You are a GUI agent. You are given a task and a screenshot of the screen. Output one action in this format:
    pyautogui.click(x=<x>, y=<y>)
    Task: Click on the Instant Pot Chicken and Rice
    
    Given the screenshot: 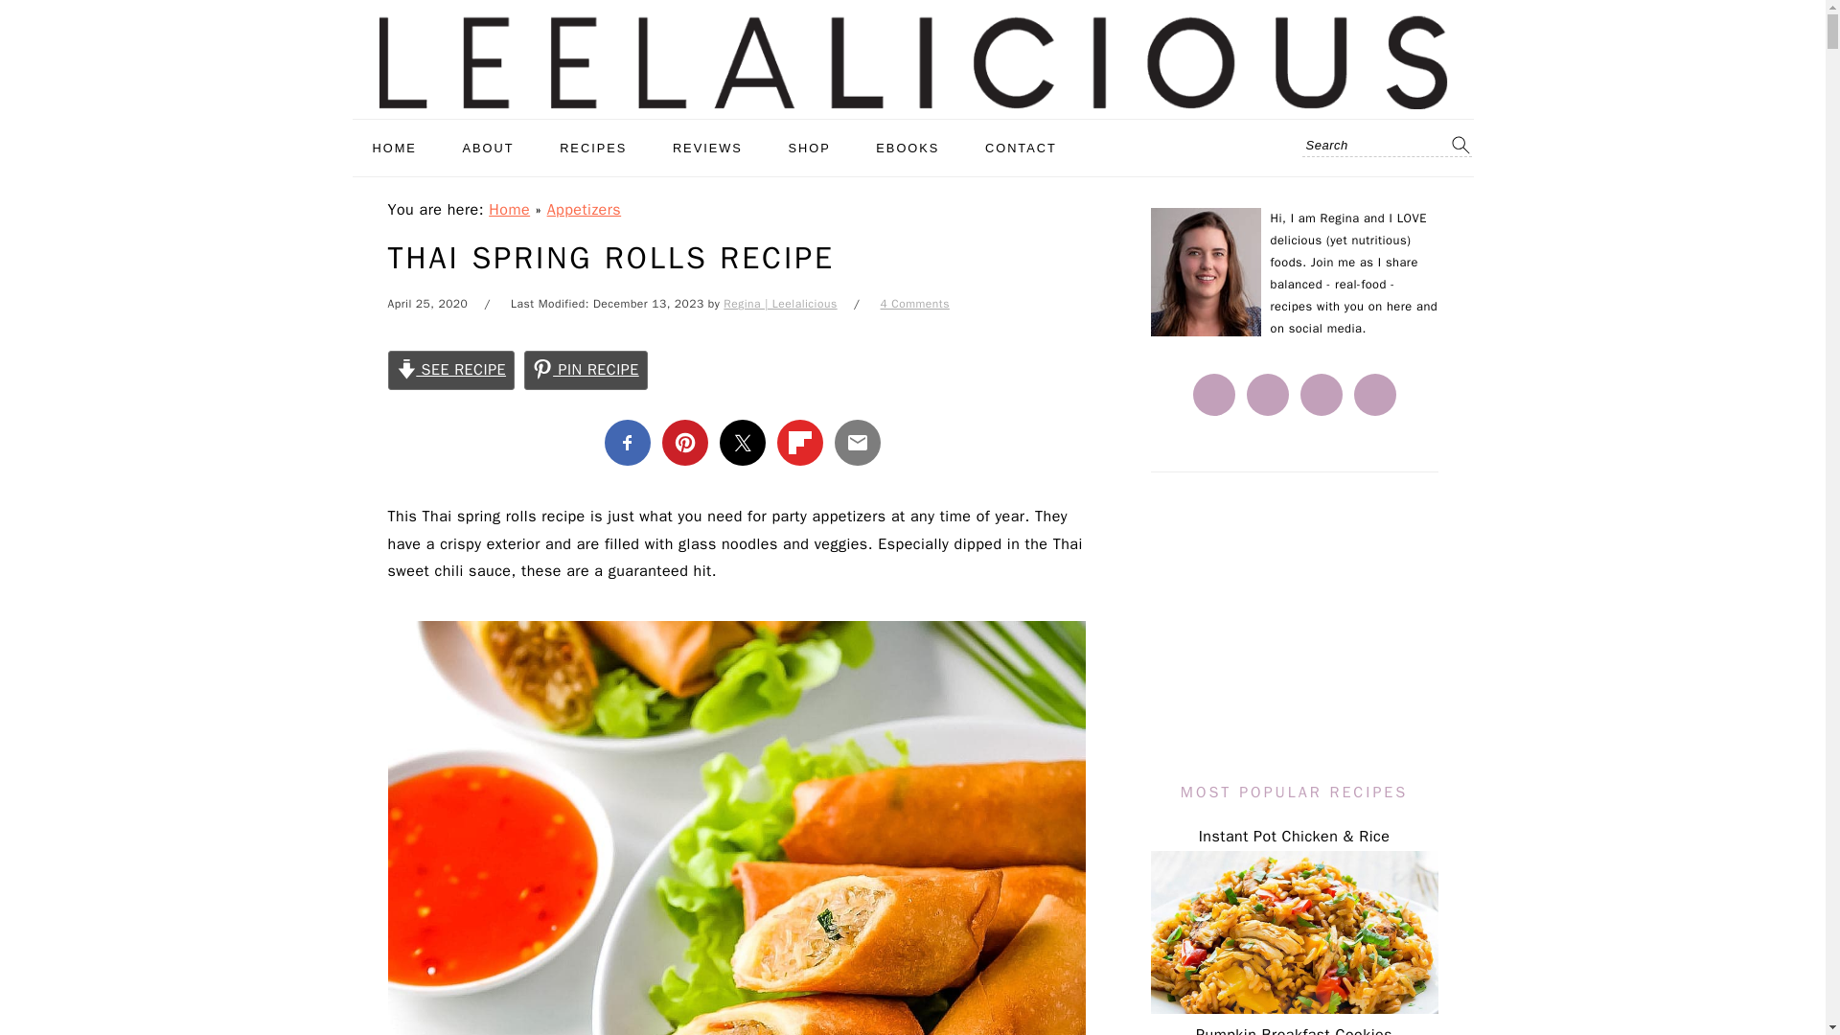 What is the action you would take?
    pyautogui.click(x=1294, y=931)
    